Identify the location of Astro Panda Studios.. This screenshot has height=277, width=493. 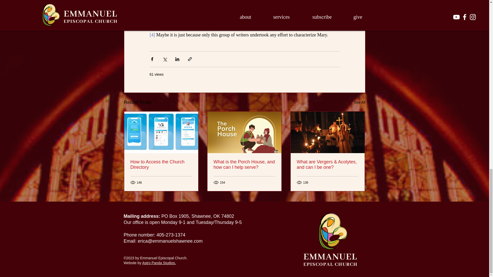
(159, 263).